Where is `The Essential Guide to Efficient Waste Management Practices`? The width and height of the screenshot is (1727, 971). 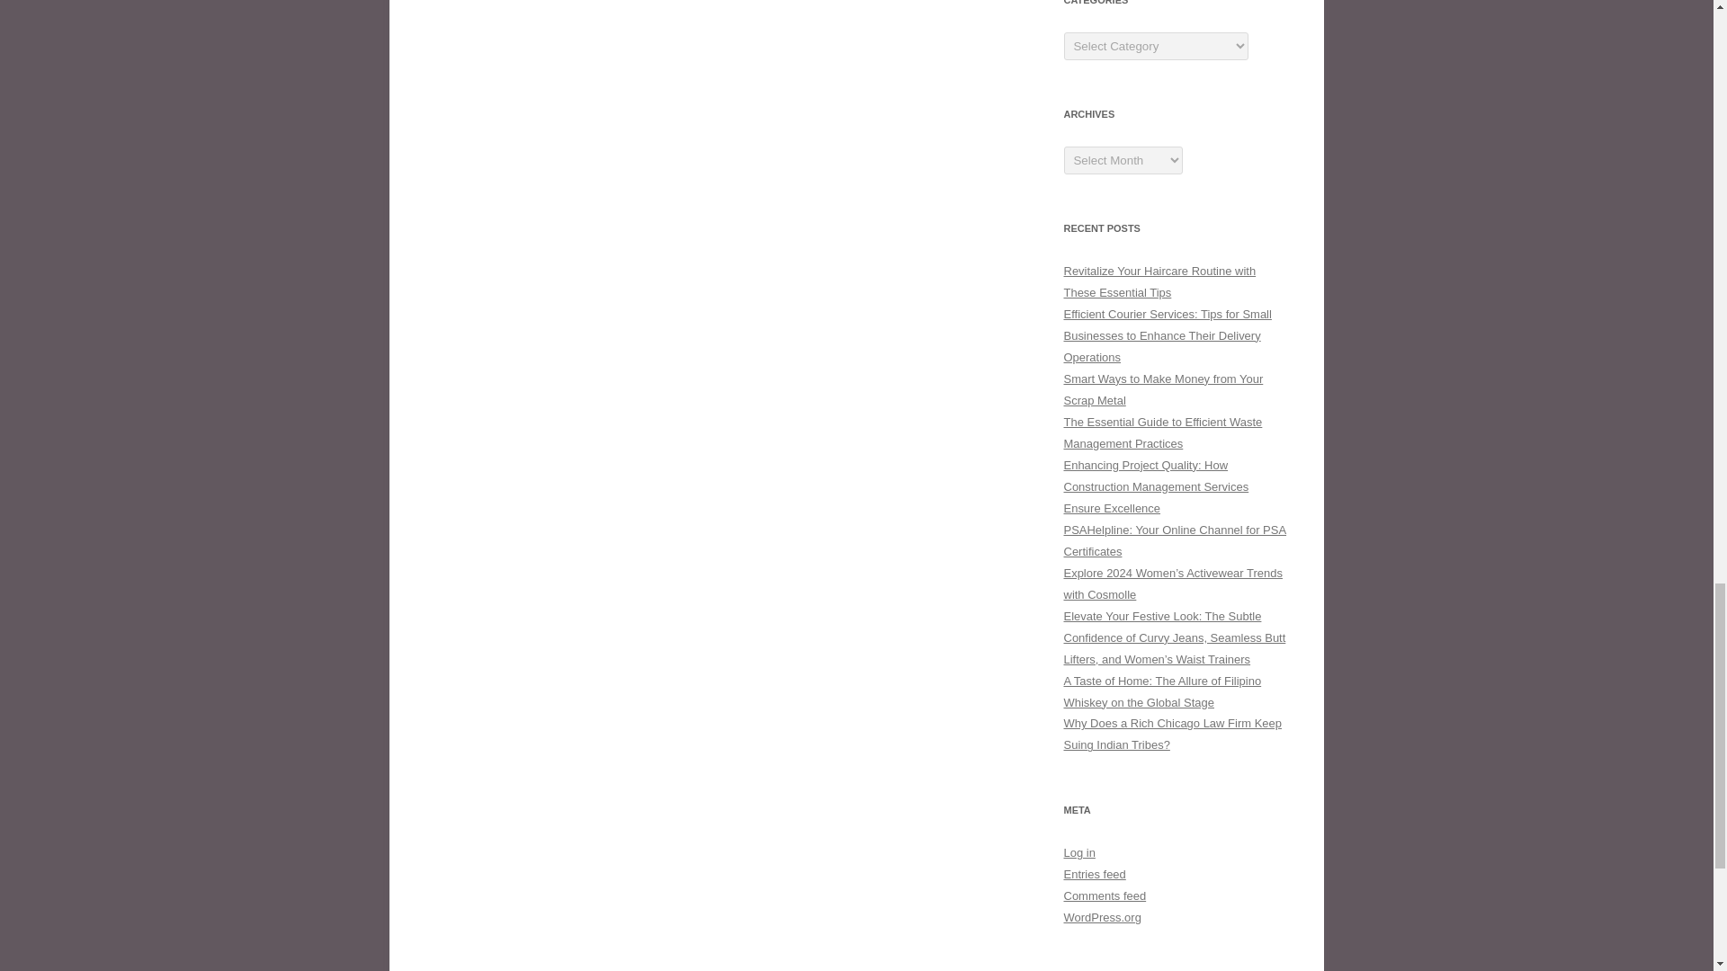
The Essential Guide to Efficient Waste Management Practices is located at coordinates (1162, 433).